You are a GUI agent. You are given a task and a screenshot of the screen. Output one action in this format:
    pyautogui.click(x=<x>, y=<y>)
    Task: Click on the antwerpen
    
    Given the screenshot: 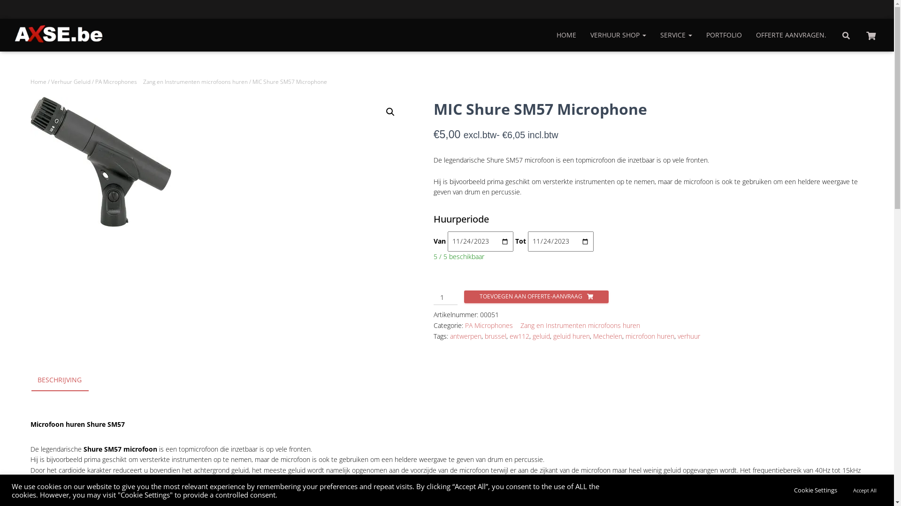 What is the action you would take?
    pyautogui.click(x=466, y=336)
    